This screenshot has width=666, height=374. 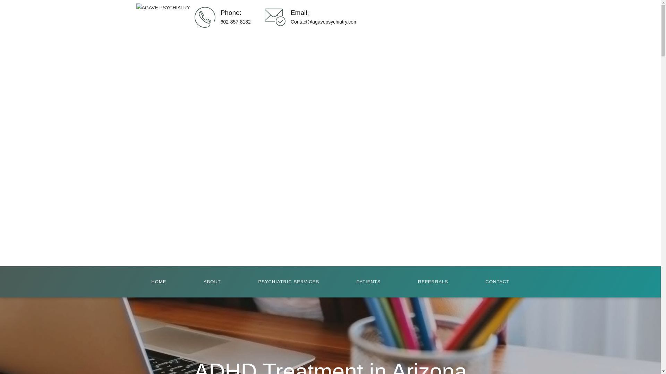 I want to click on REFERRALS, so click(x=433, y=282).